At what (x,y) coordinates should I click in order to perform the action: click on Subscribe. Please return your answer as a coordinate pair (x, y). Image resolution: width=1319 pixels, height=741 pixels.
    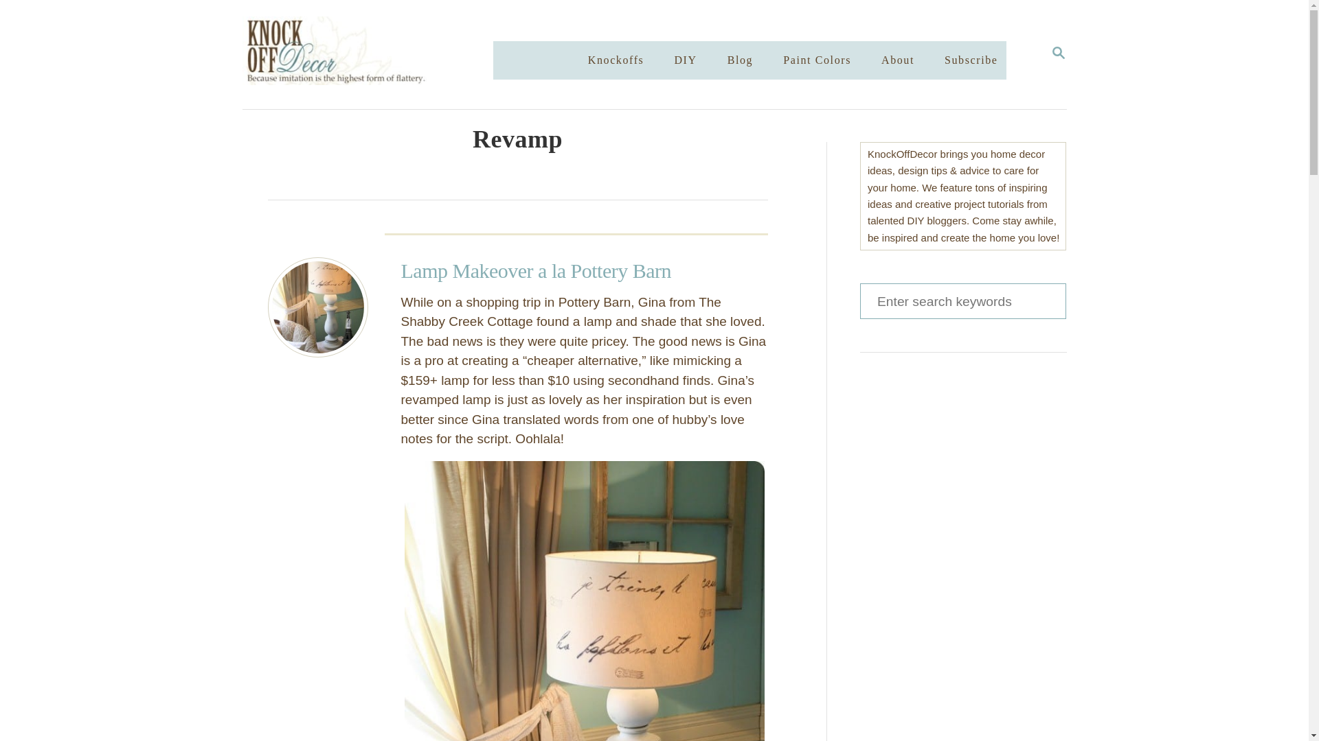
    Looking at the image, I should click on (971, 60).